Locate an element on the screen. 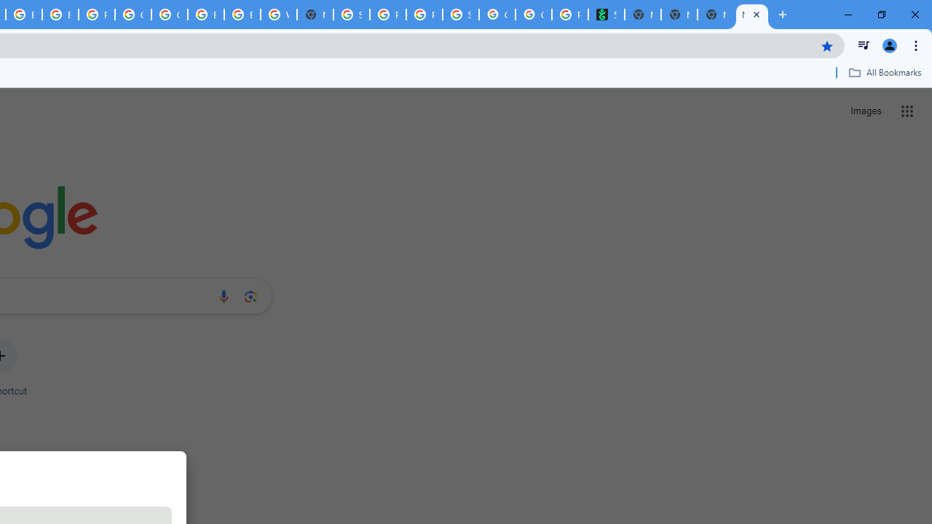 This screenshot has height=524, width=932. New Tab is located at coordinates (751, 15).